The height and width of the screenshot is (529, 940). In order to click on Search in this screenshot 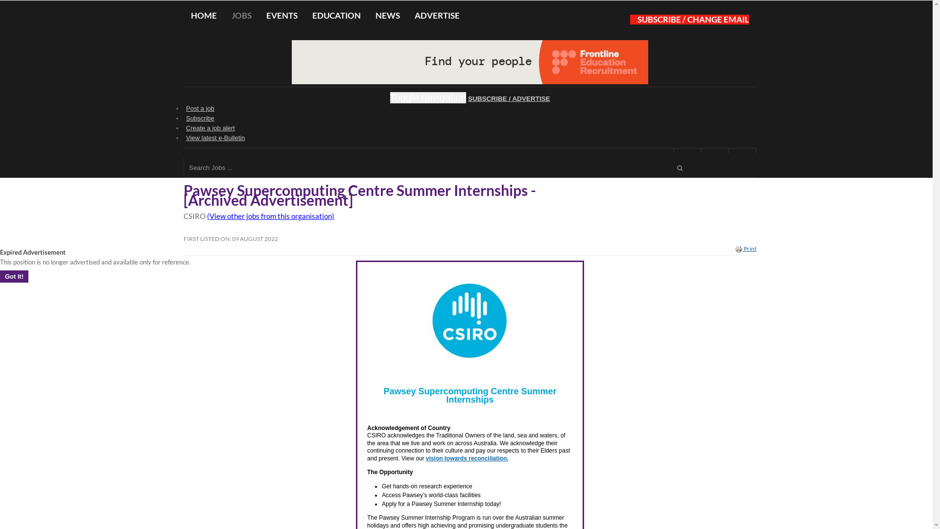, I will do `click(680, 369)`.